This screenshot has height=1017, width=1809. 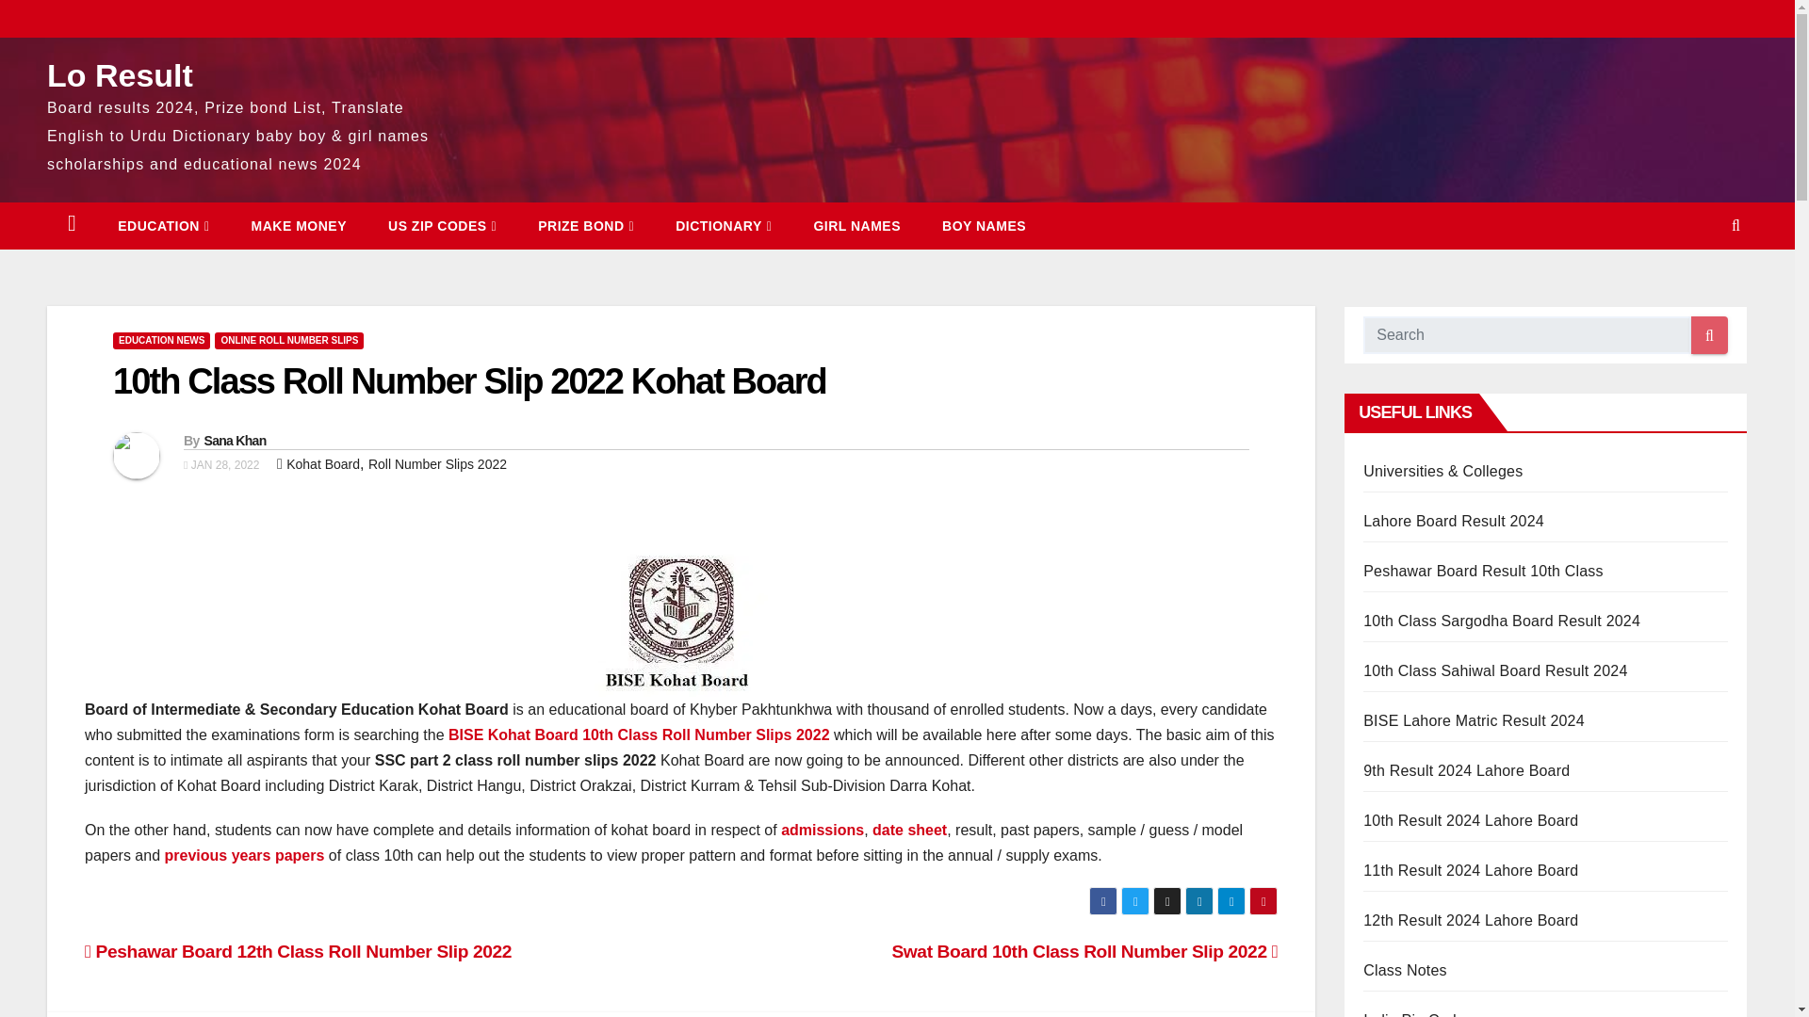 What do you see at coordinates (1466, 770) in the screenshot?
I see `BISE Lahore 9th Class Result 2024` at bounding box center [1466, 770].